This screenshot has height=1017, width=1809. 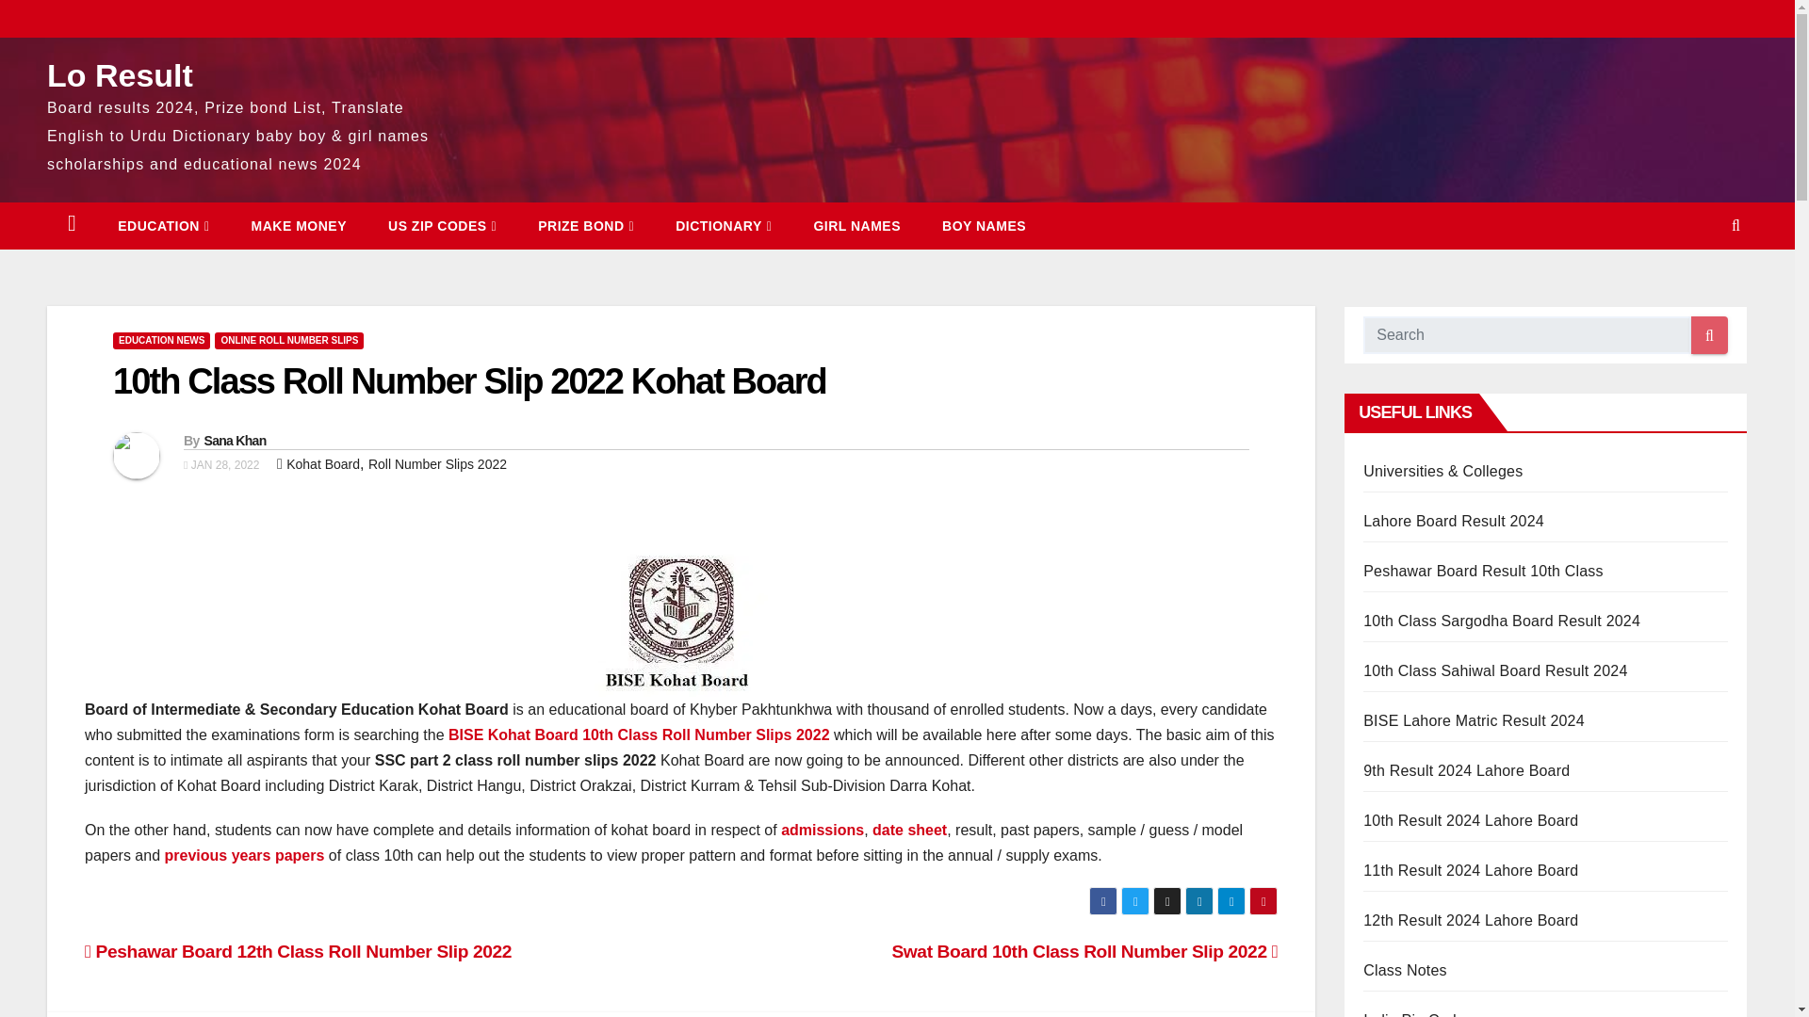 What do you see at coordinates (1466, 770) in the screenshot?
I see `BISE Lahore 9th Class Result 2024` at bounding box center [1466, 770].